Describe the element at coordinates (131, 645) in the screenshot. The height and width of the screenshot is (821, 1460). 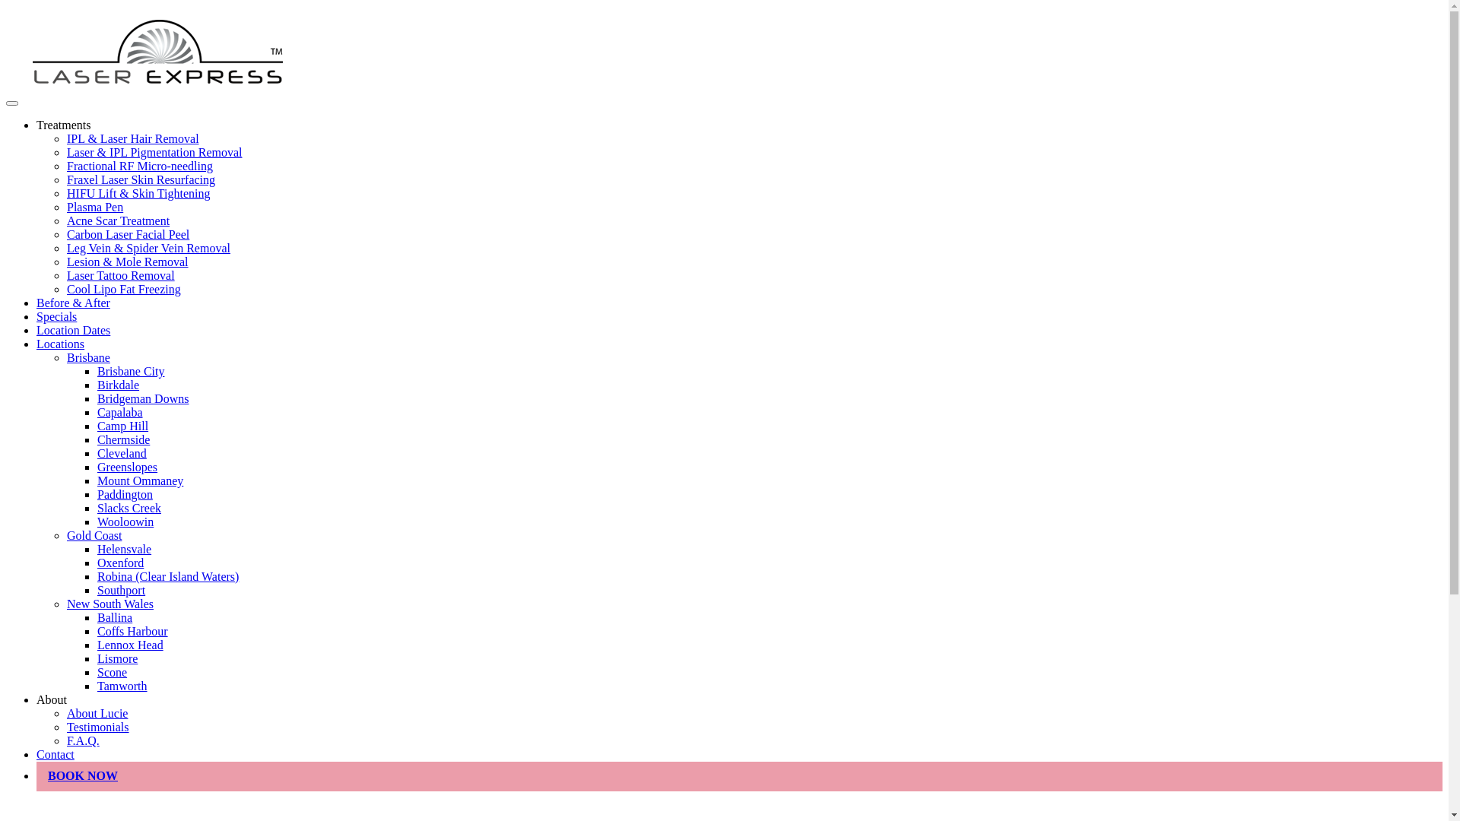
I see `Lennox Head` at that location.